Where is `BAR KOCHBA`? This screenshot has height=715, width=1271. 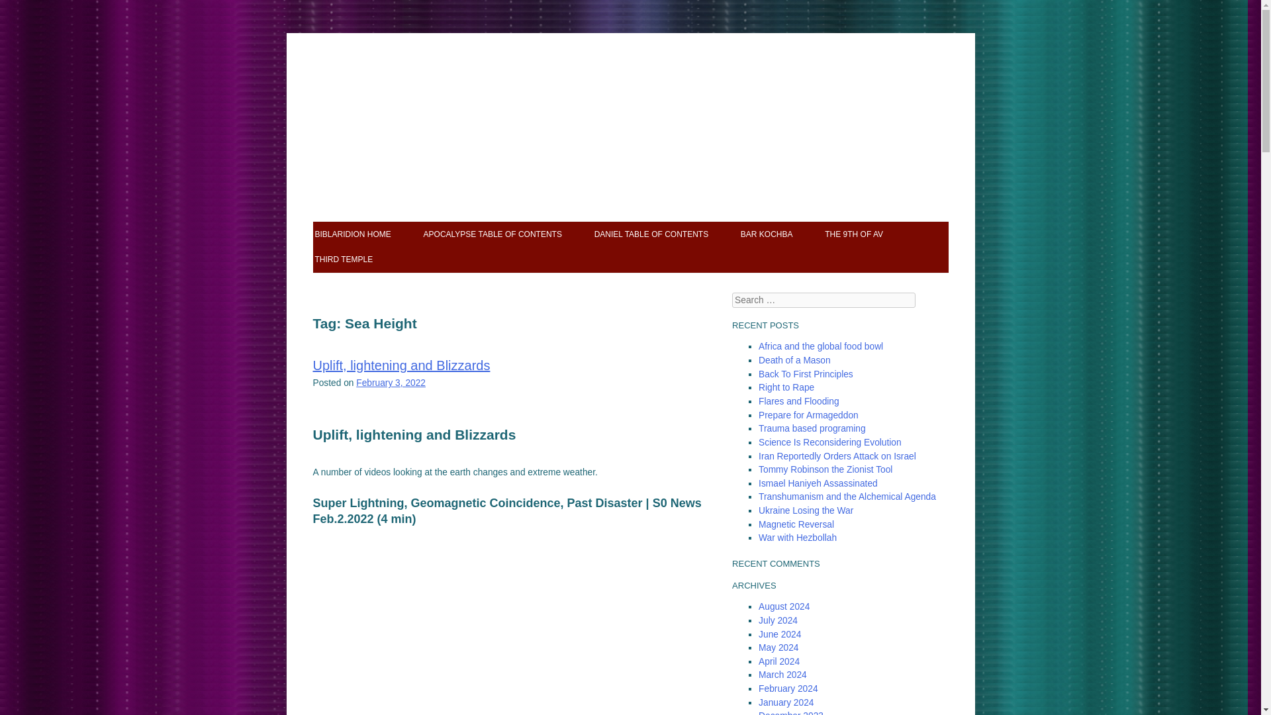
BAR KOCHBA is located at coordinates (767, 234).